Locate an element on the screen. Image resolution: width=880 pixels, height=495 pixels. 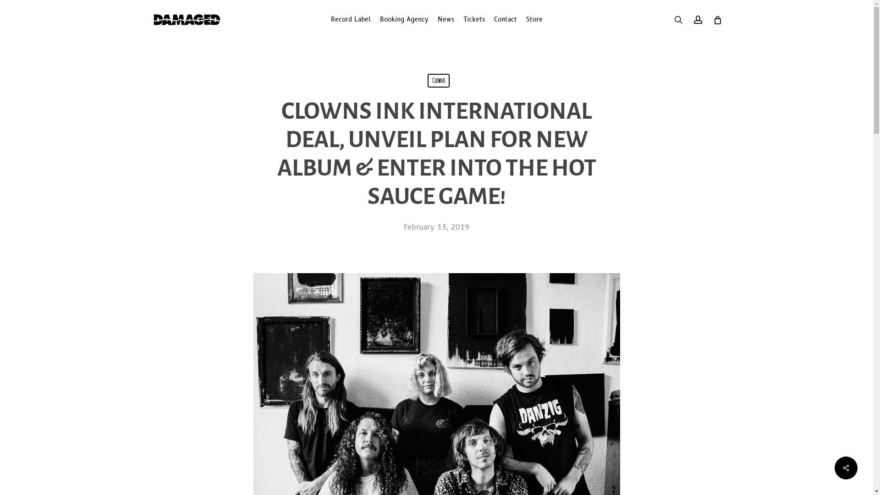
Record Label is located at coordinates (351, 20).